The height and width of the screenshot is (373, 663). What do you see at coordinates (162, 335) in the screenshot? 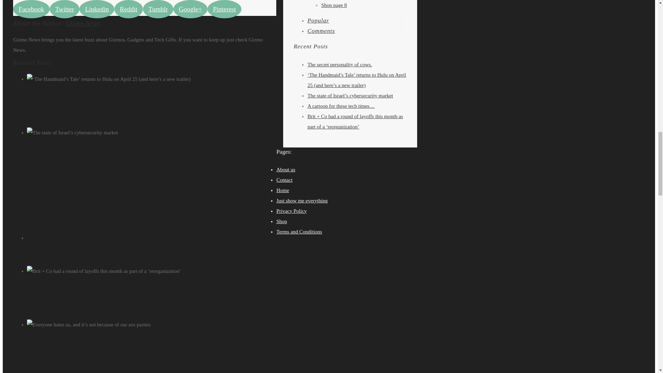
I see `Permalink` at bounding box center [162, 335].